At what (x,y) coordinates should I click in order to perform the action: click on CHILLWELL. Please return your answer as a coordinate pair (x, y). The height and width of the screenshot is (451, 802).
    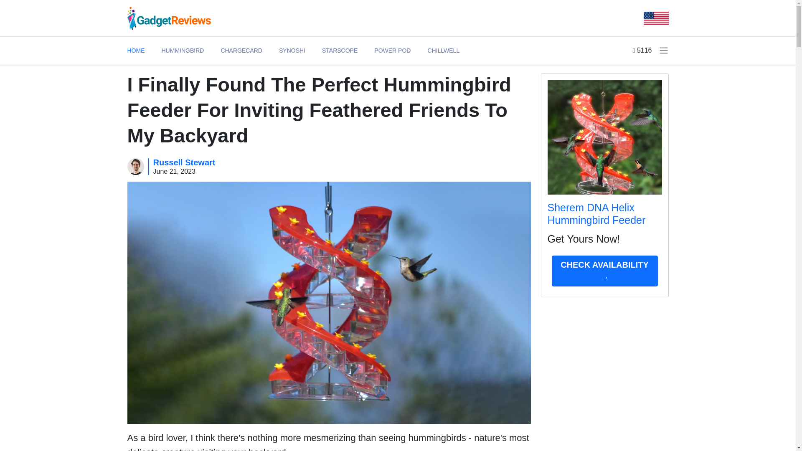
    Looking at the image, I should click on (444, 51).